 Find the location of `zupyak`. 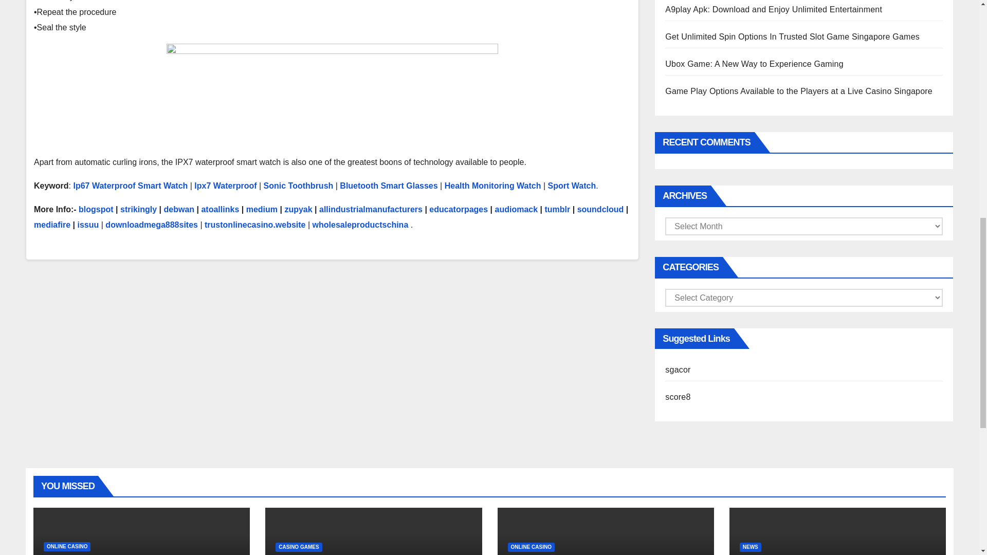

zupyak is located at coordinates (298, 209).